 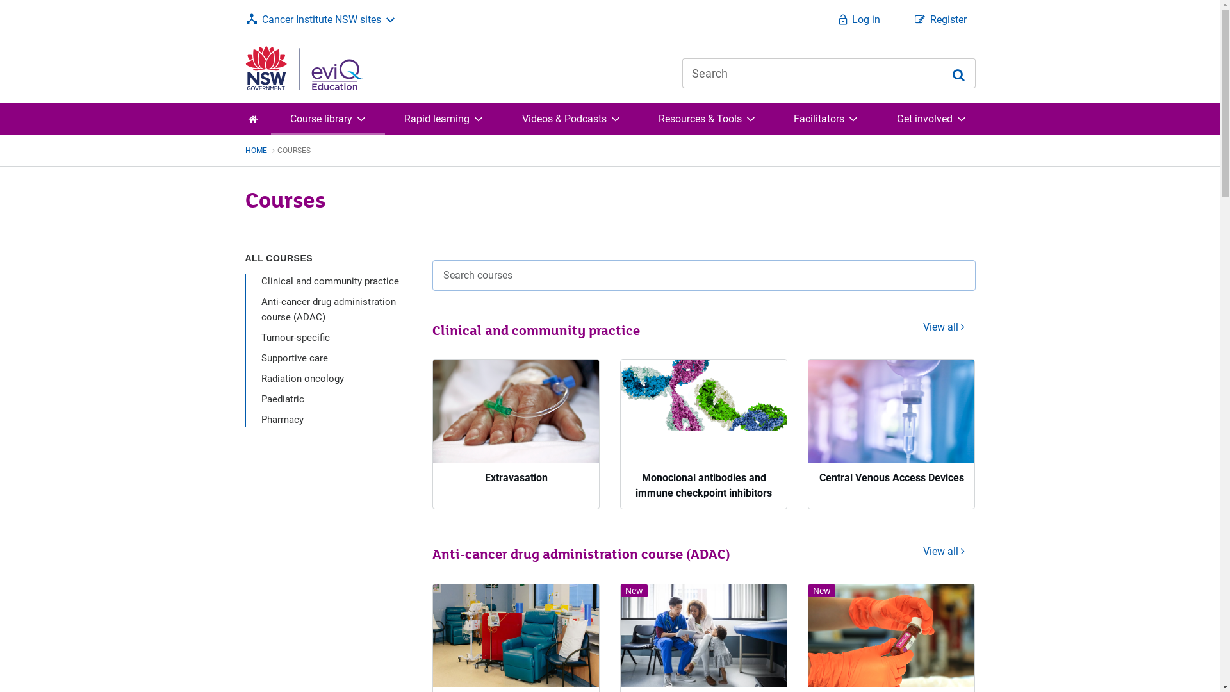 I want to click on Pharmacy, so click(x=283, y=420).